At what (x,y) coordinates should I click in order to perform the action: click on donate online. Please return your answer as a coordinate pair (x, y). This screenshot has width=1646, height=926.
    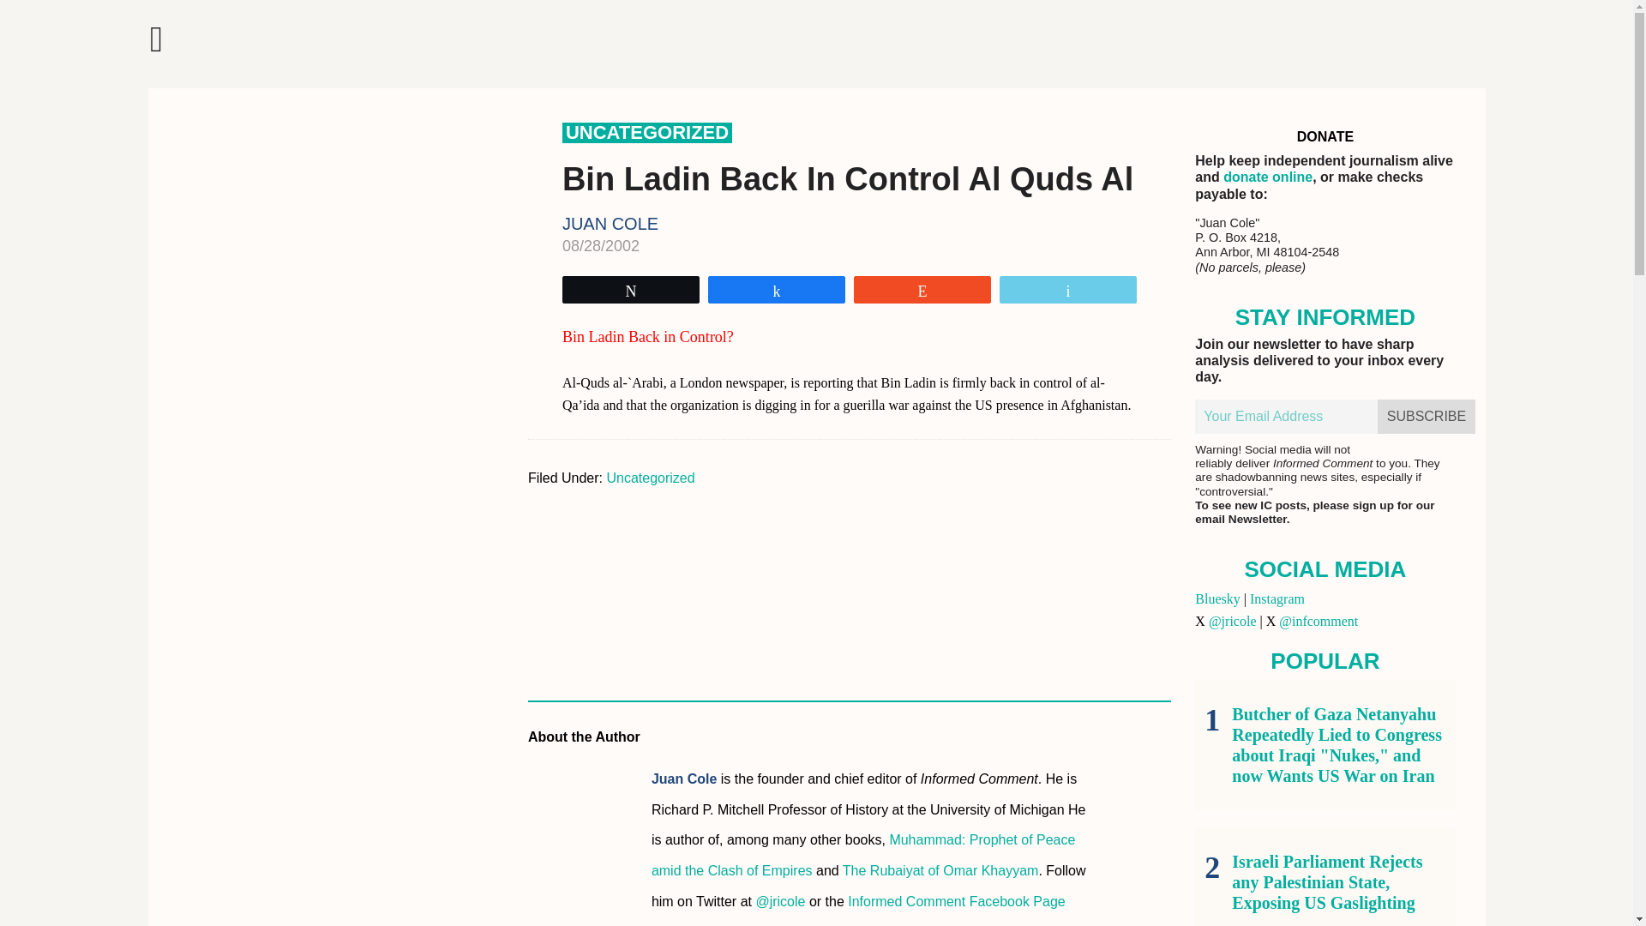
    Looking at the image, I should click on (1267, 177).